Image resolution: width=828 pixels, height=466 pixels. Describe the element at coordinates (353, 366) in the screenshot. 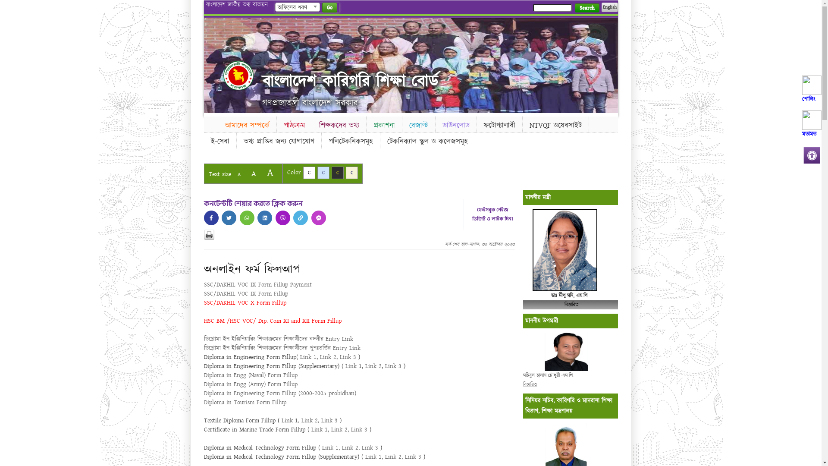

I see `Link 1` at that location.